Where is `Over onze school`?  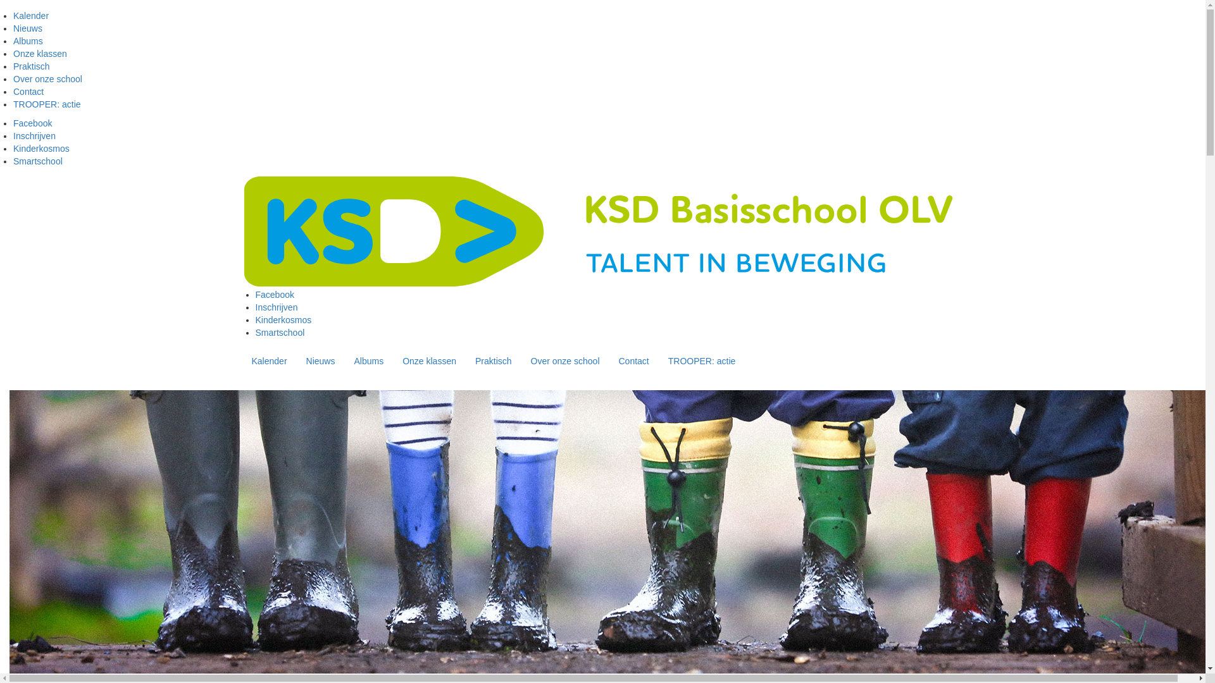
Over onze school is located at coordinates (566, 361).